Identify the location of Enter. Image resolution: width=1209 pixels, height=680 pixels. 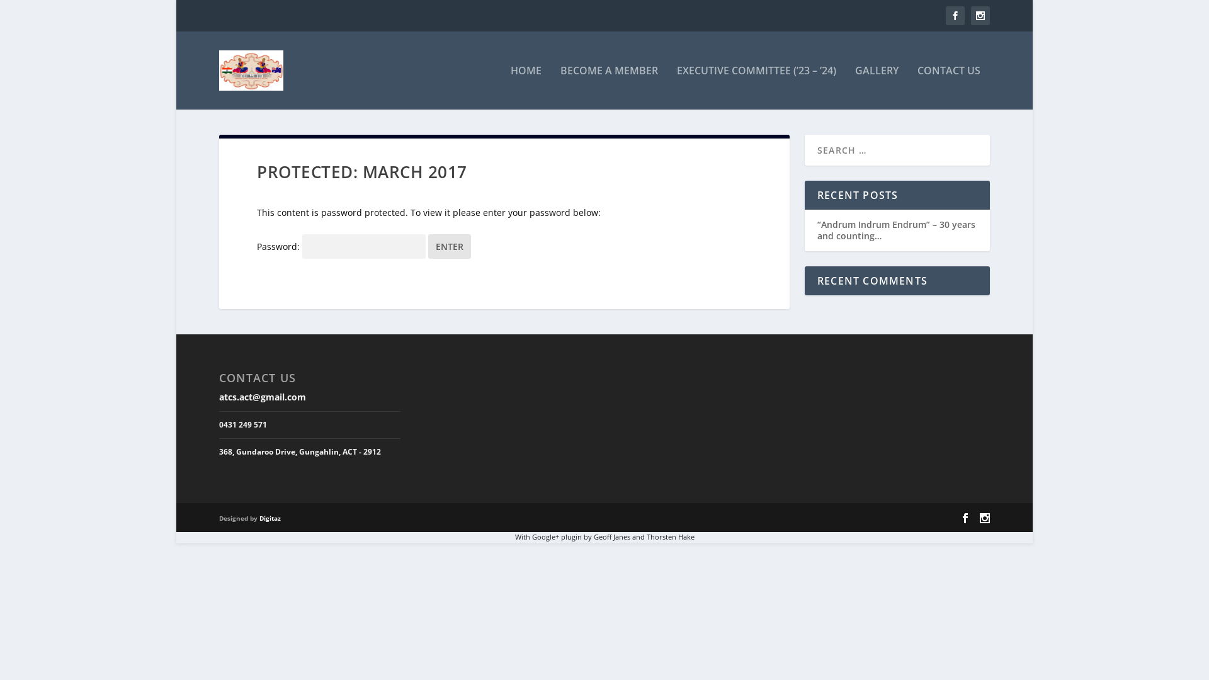
(450, 247).